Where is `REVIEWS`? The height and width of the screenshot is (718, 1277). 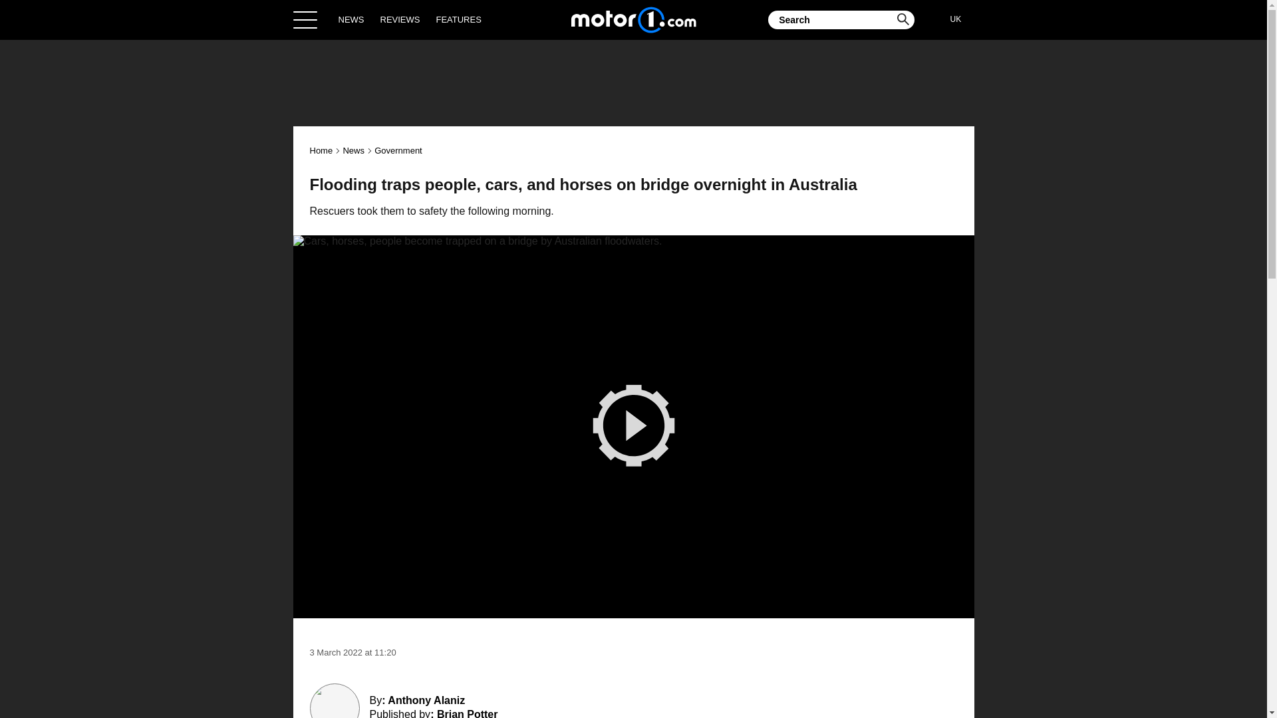
REVIEWS is located at coordinates (400, 19).